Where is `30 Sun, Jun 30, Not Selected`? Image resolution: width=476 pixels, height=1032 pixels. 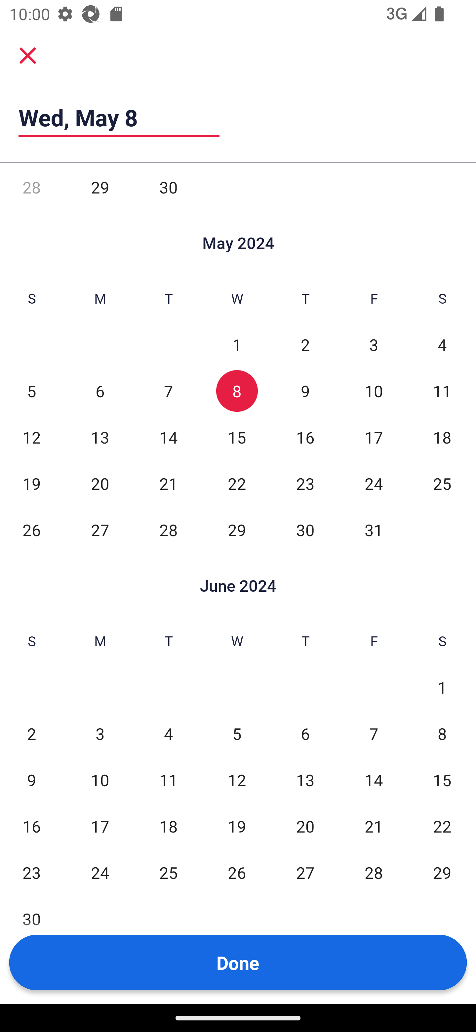 30 Sun, Jun 30, Not Selected is located at coordinates (31, 919).